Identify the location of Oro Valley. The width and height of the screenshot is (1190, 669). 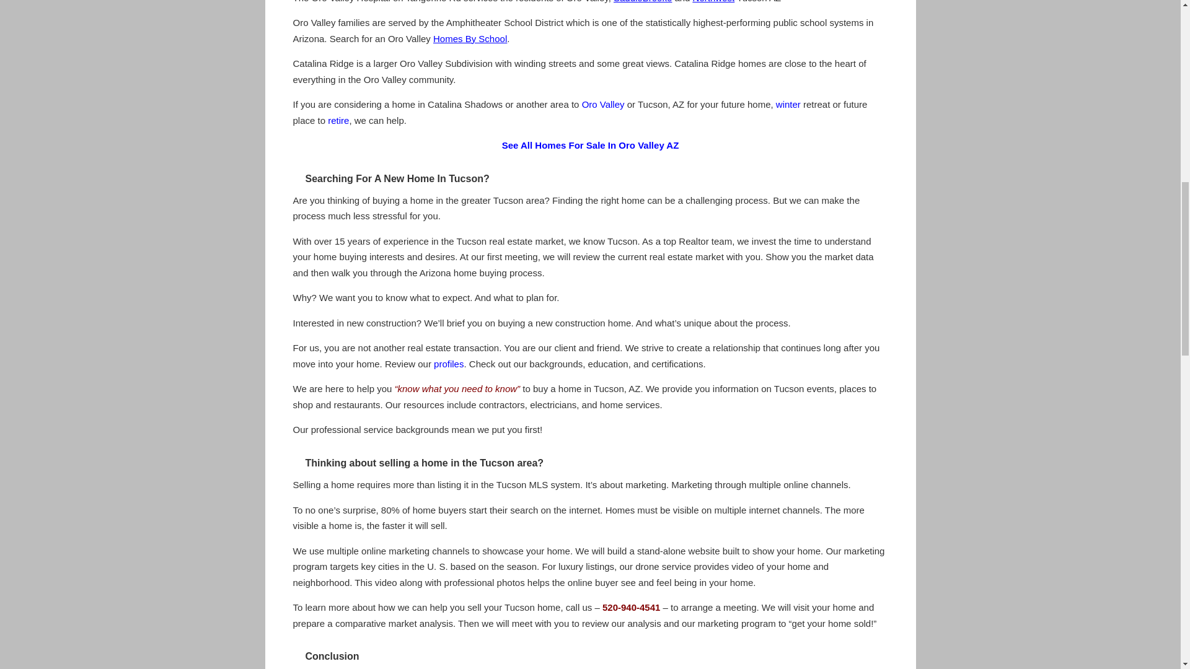
(603, 104).